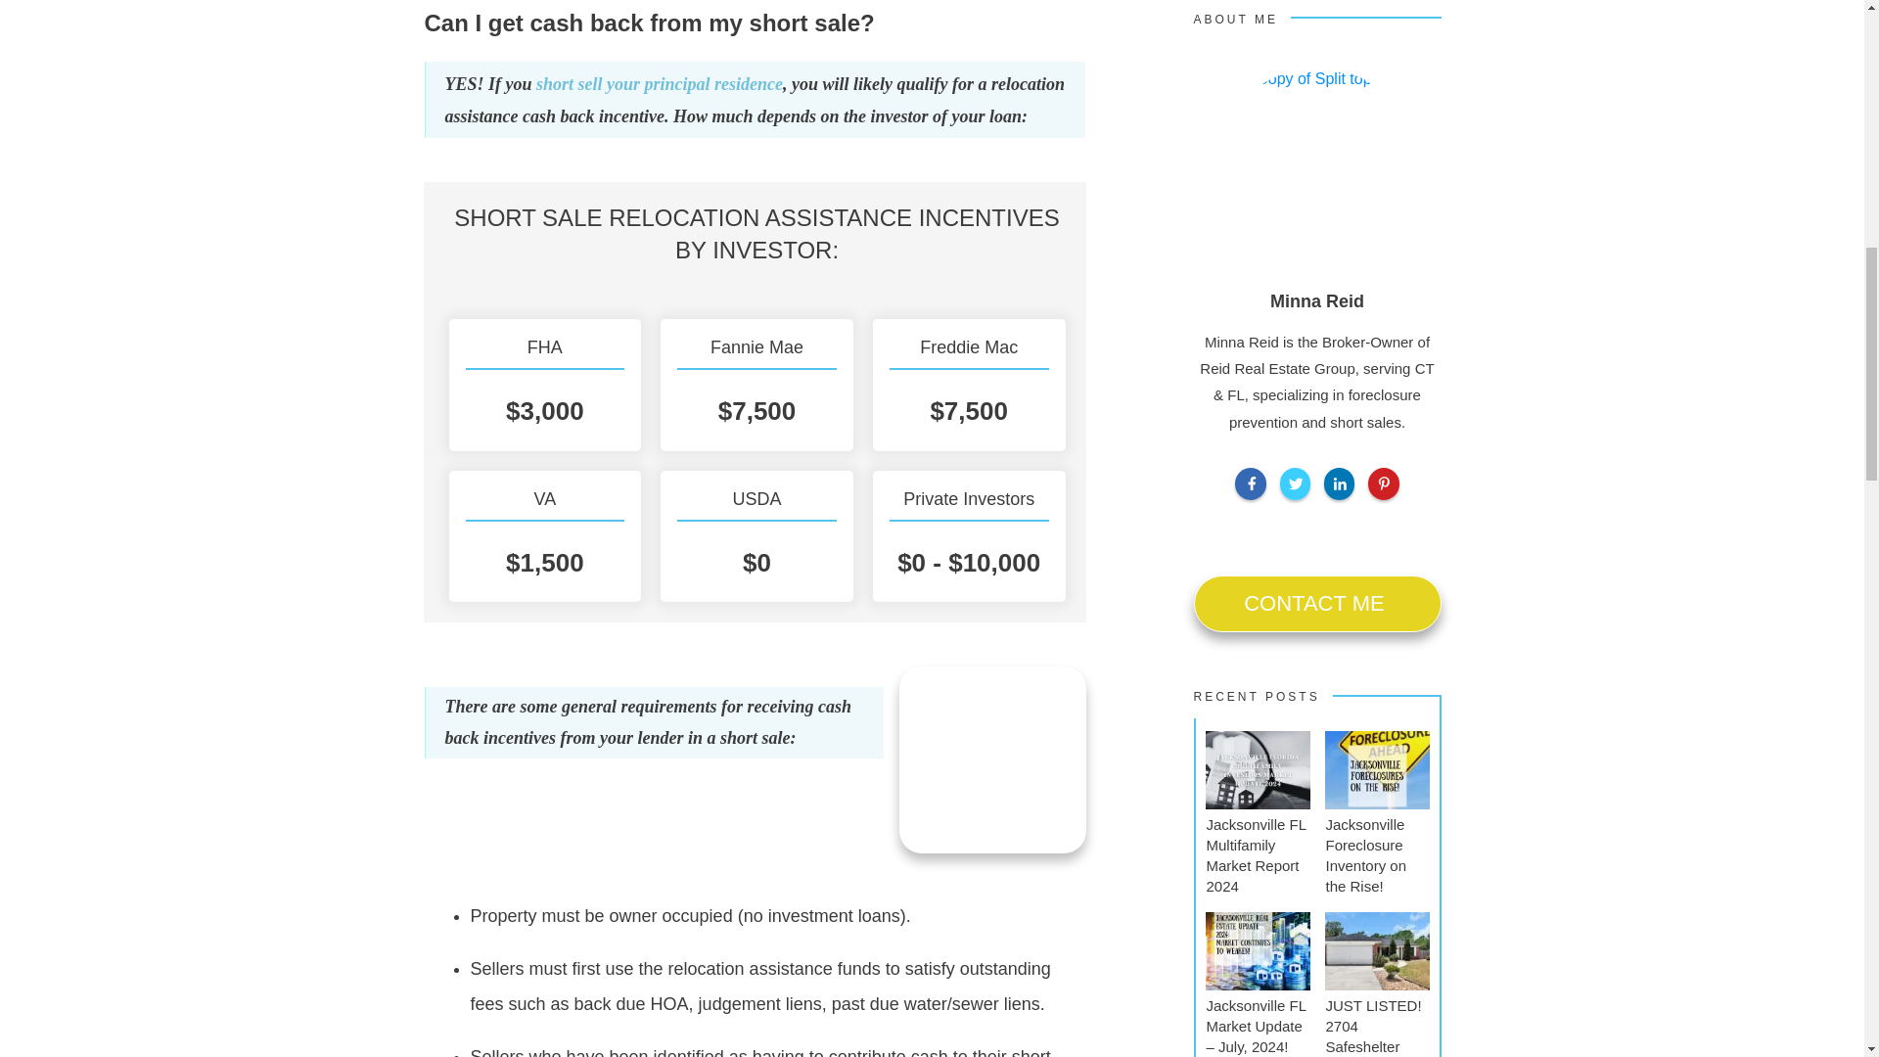  I want to click on how do realtors get paid in short sales, so click(992, 759).